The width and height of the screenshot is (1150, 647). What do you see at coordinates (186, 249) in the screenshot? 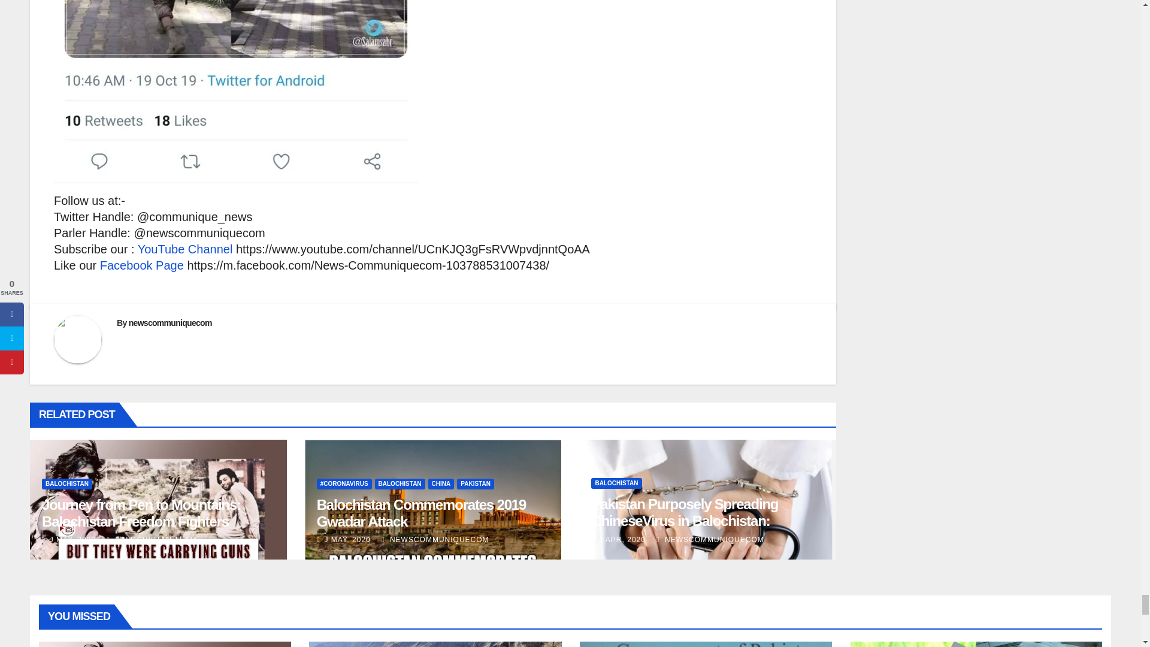
I see `YouTube Channel` at bounding box center [186, 249].